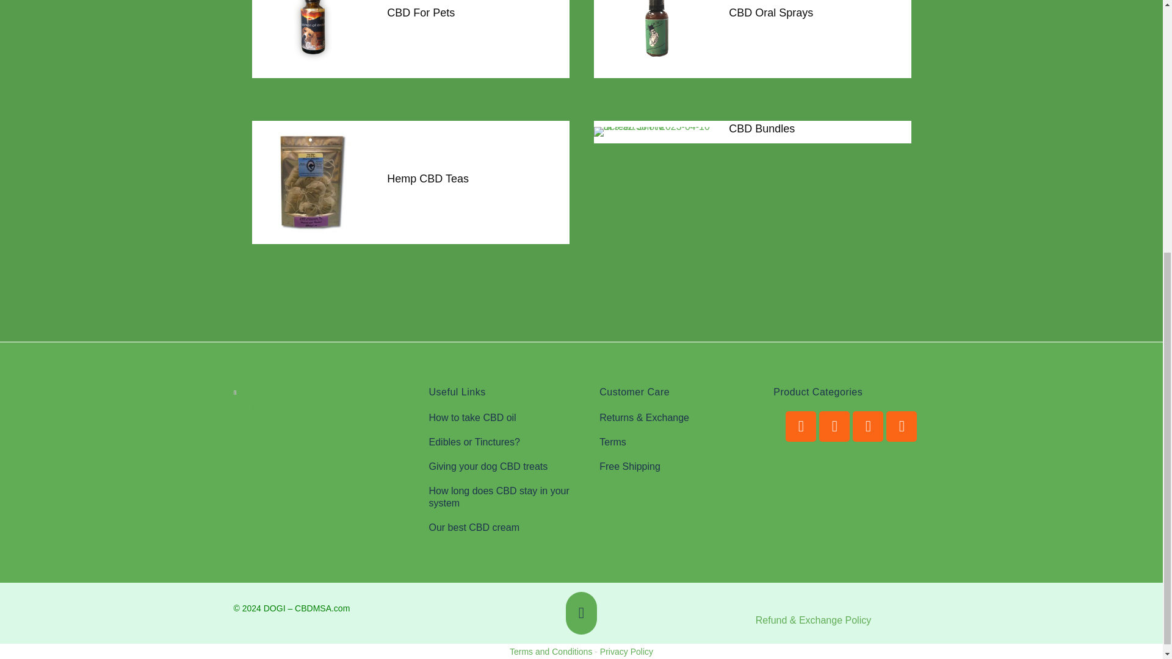 Image resolution: width=1172 pixels, height=659 pixels. I want to click on CBD Bundles, so click(762, 128).